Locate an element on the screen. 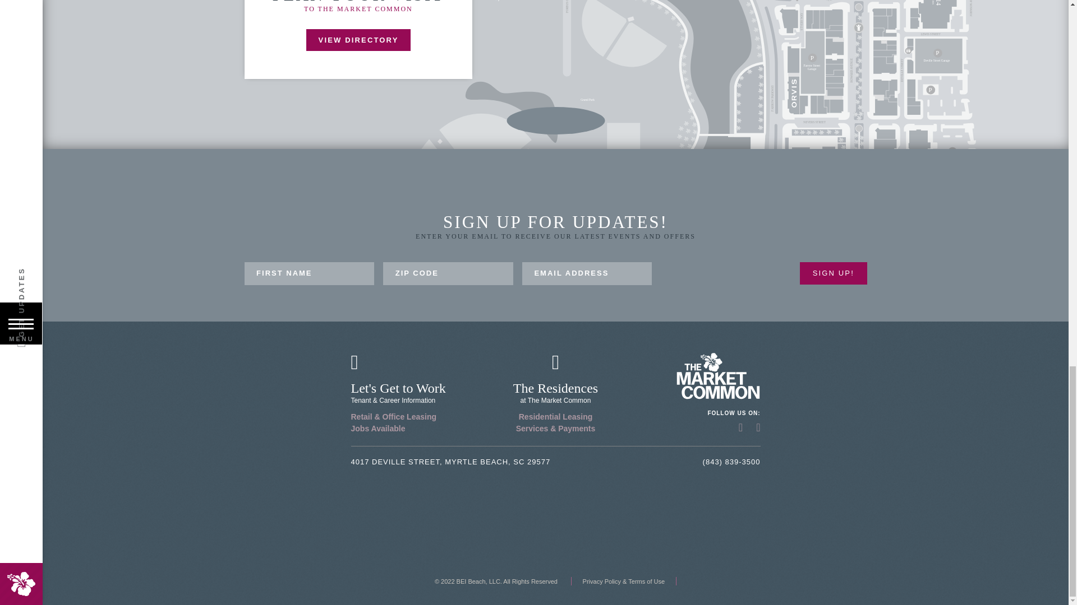 The image size is (1077, 605). Residential Leasing is located at coordinates (555, 416).